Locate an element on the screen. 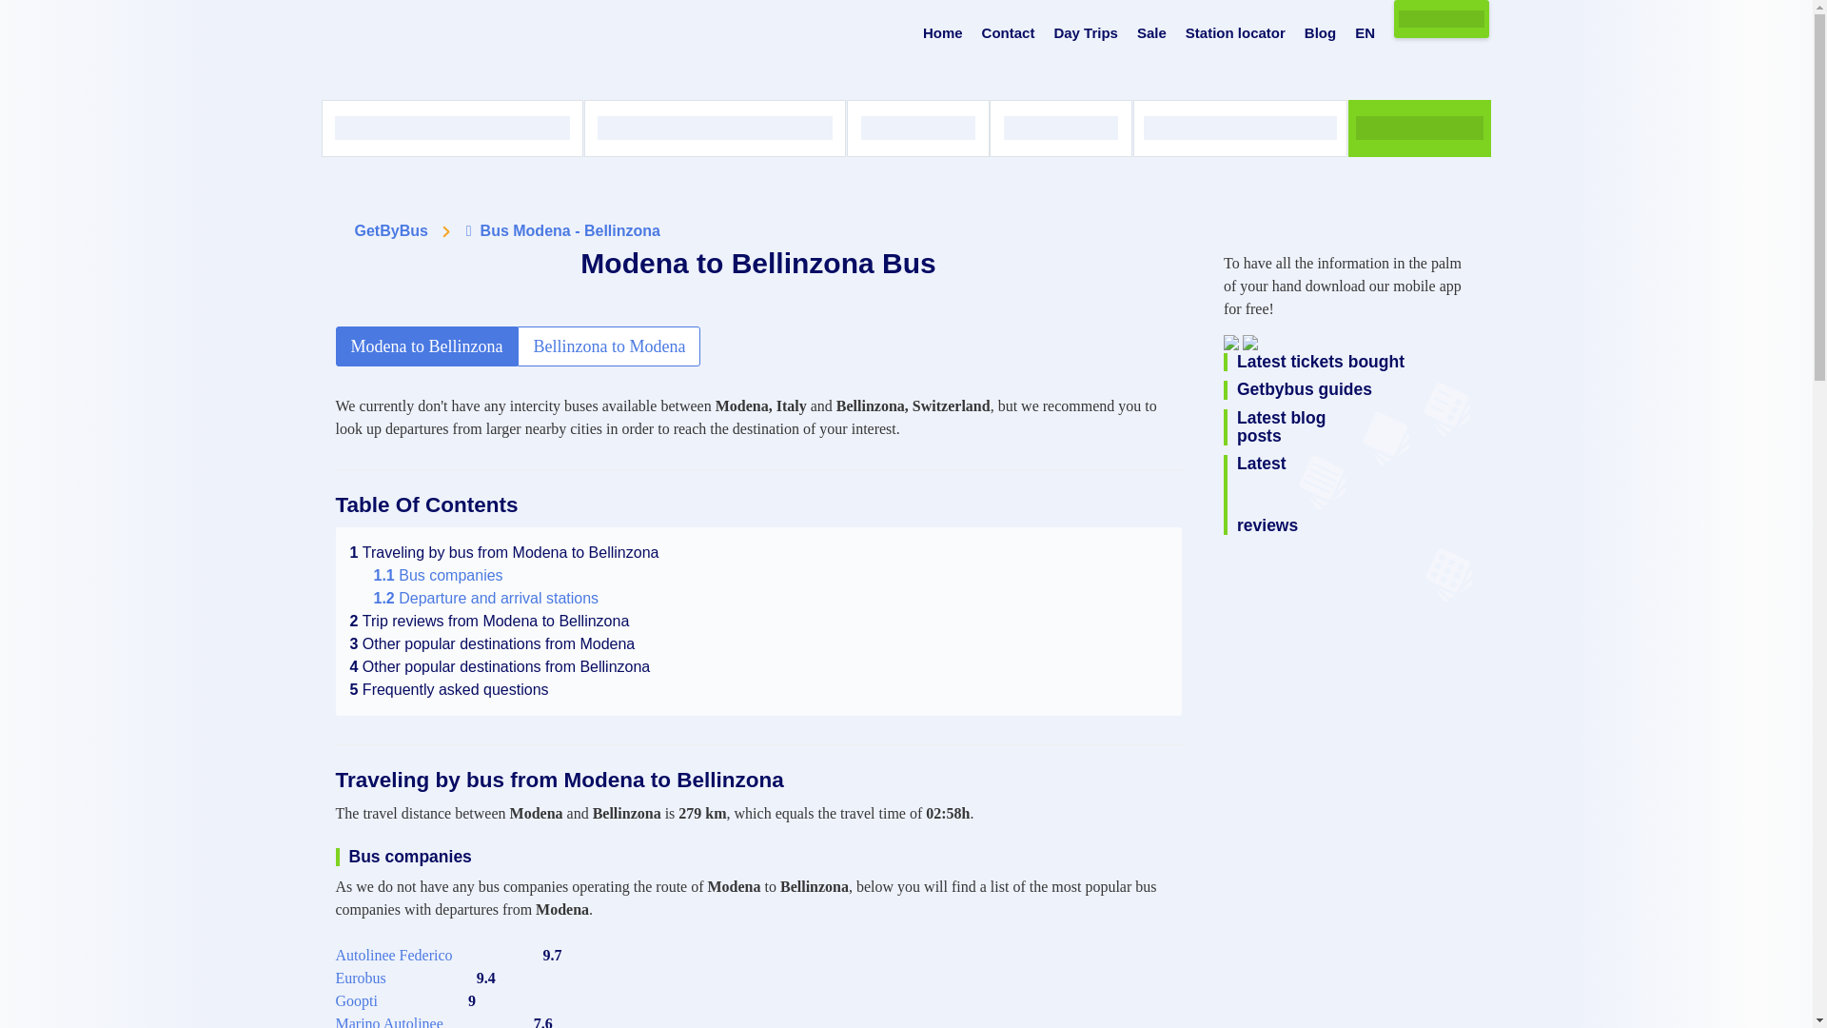  Bus companies is located at coordinates (438, 575).